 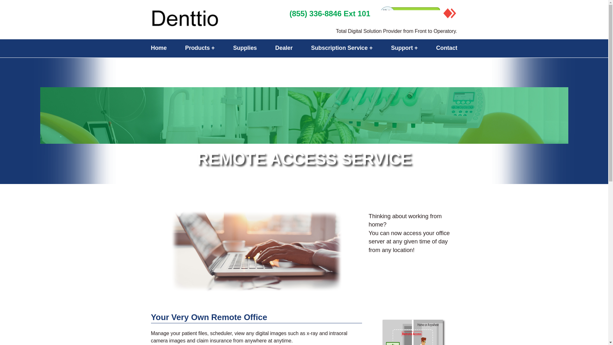 I want to click on Supplies, so click(x=245, y=48).